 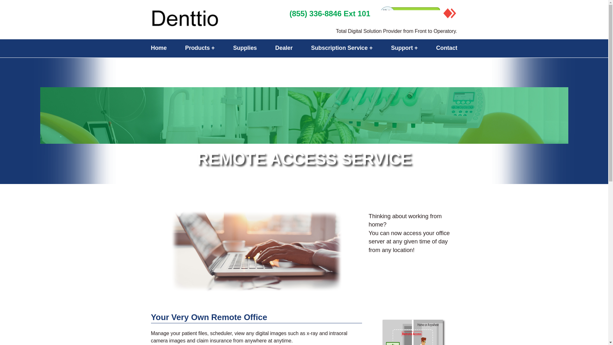 I want to click on Supplies, so click(x=245, y=48).